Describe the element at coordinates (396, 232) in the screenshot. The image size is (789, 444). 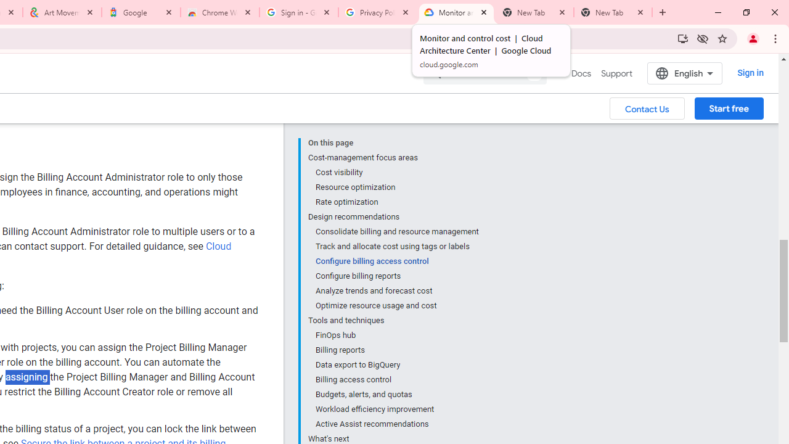
I see `Consolidate billing and resource management` at that location.